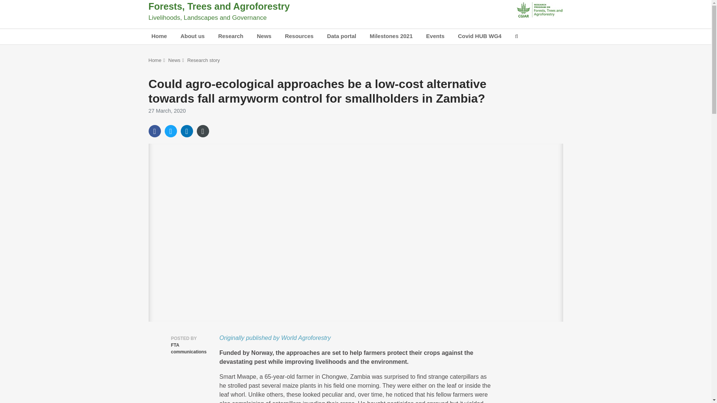  What do you see at coordinates (264, 37) in the screenshot?
I see `News` at bounding box center [264, 37].